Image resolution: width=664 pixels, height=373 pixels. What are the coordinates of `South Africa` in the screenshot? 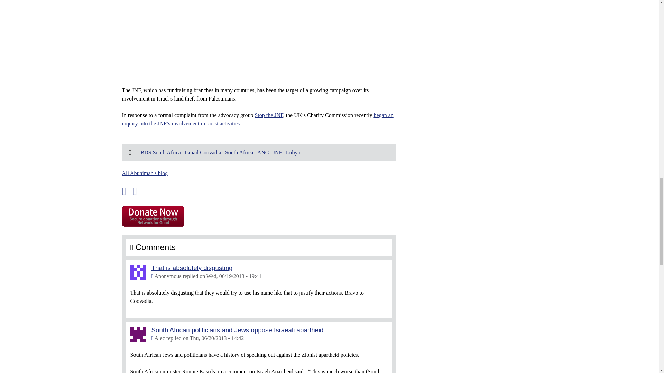 It's located at (239, 152).